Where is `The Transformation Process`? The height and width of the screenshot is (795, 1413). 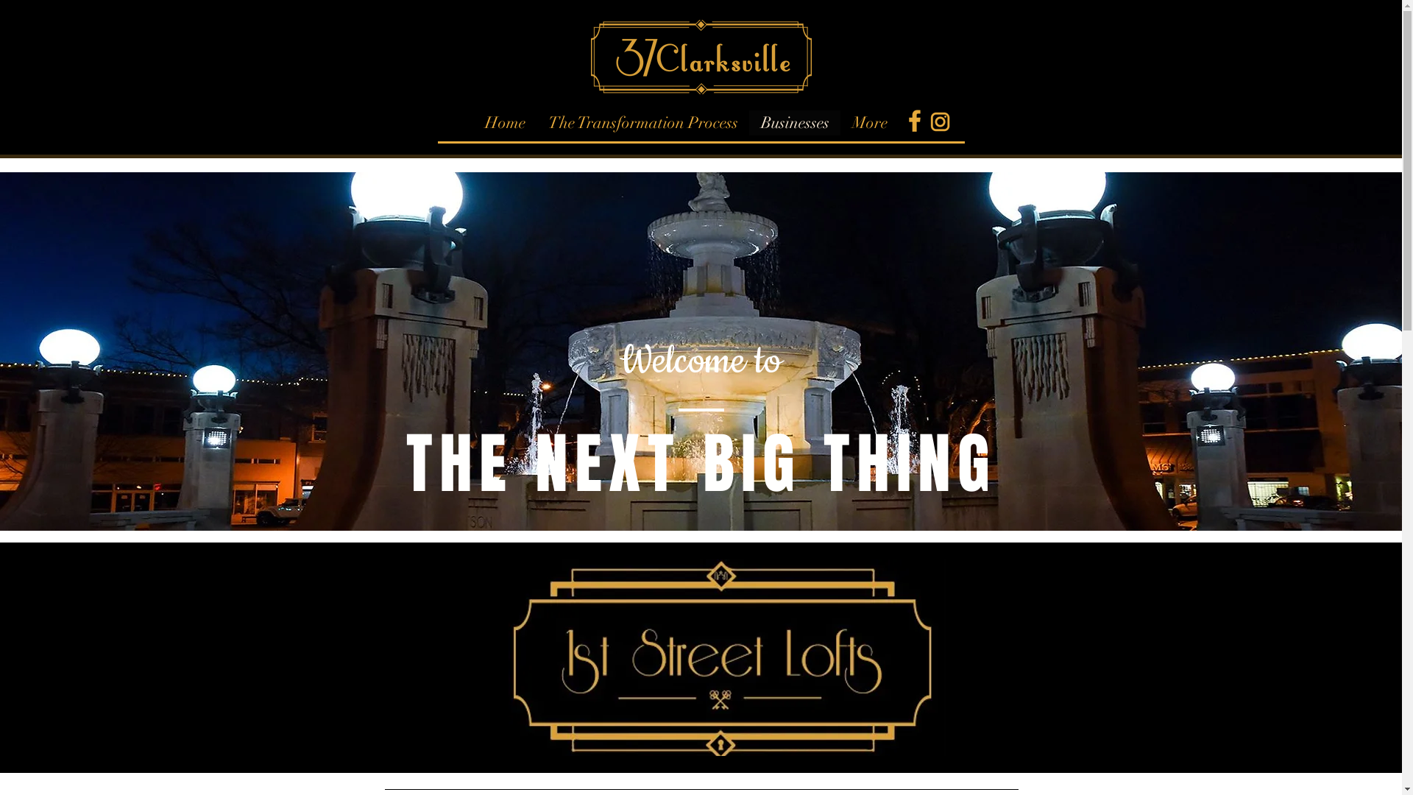
The Transformation Process is located at coordinates (642, 123).